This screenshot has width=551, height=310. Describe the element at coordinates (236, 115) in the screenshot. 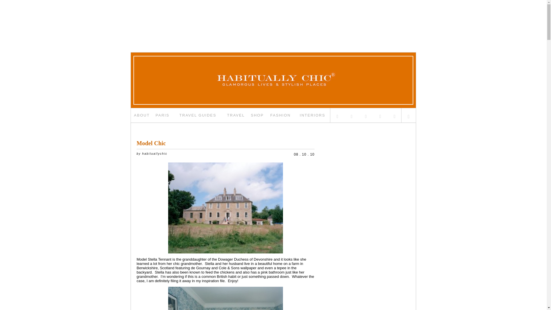

I see `TRAVEL` at that location.